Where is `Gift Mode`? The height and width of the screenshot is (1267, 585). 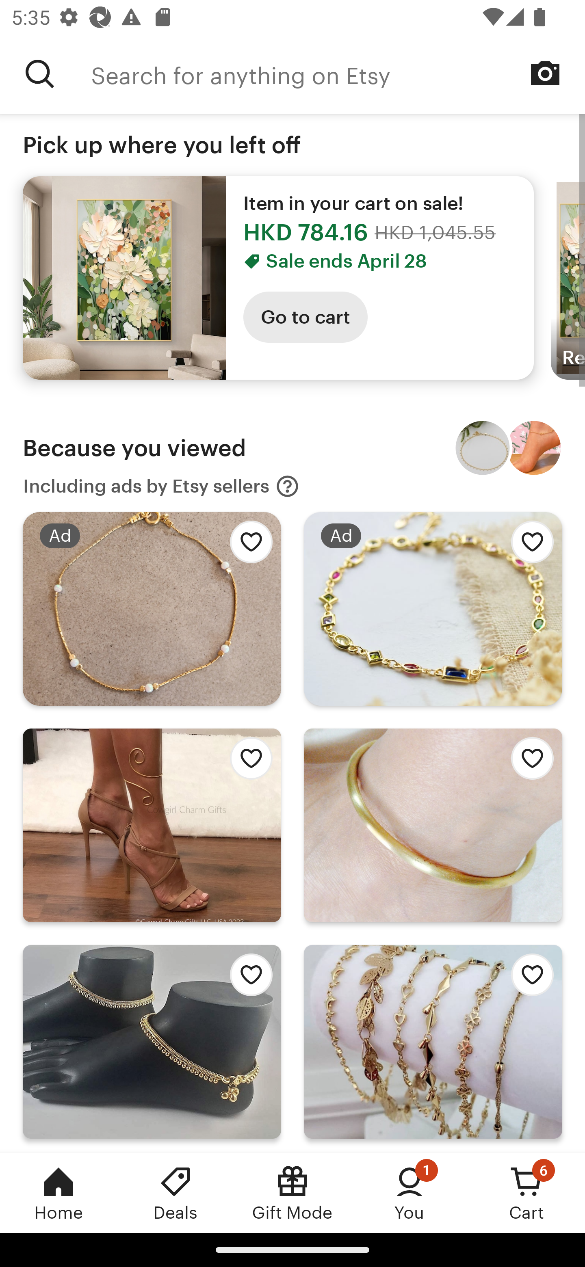
Gift Mode is located at coordinates (292, 1193).